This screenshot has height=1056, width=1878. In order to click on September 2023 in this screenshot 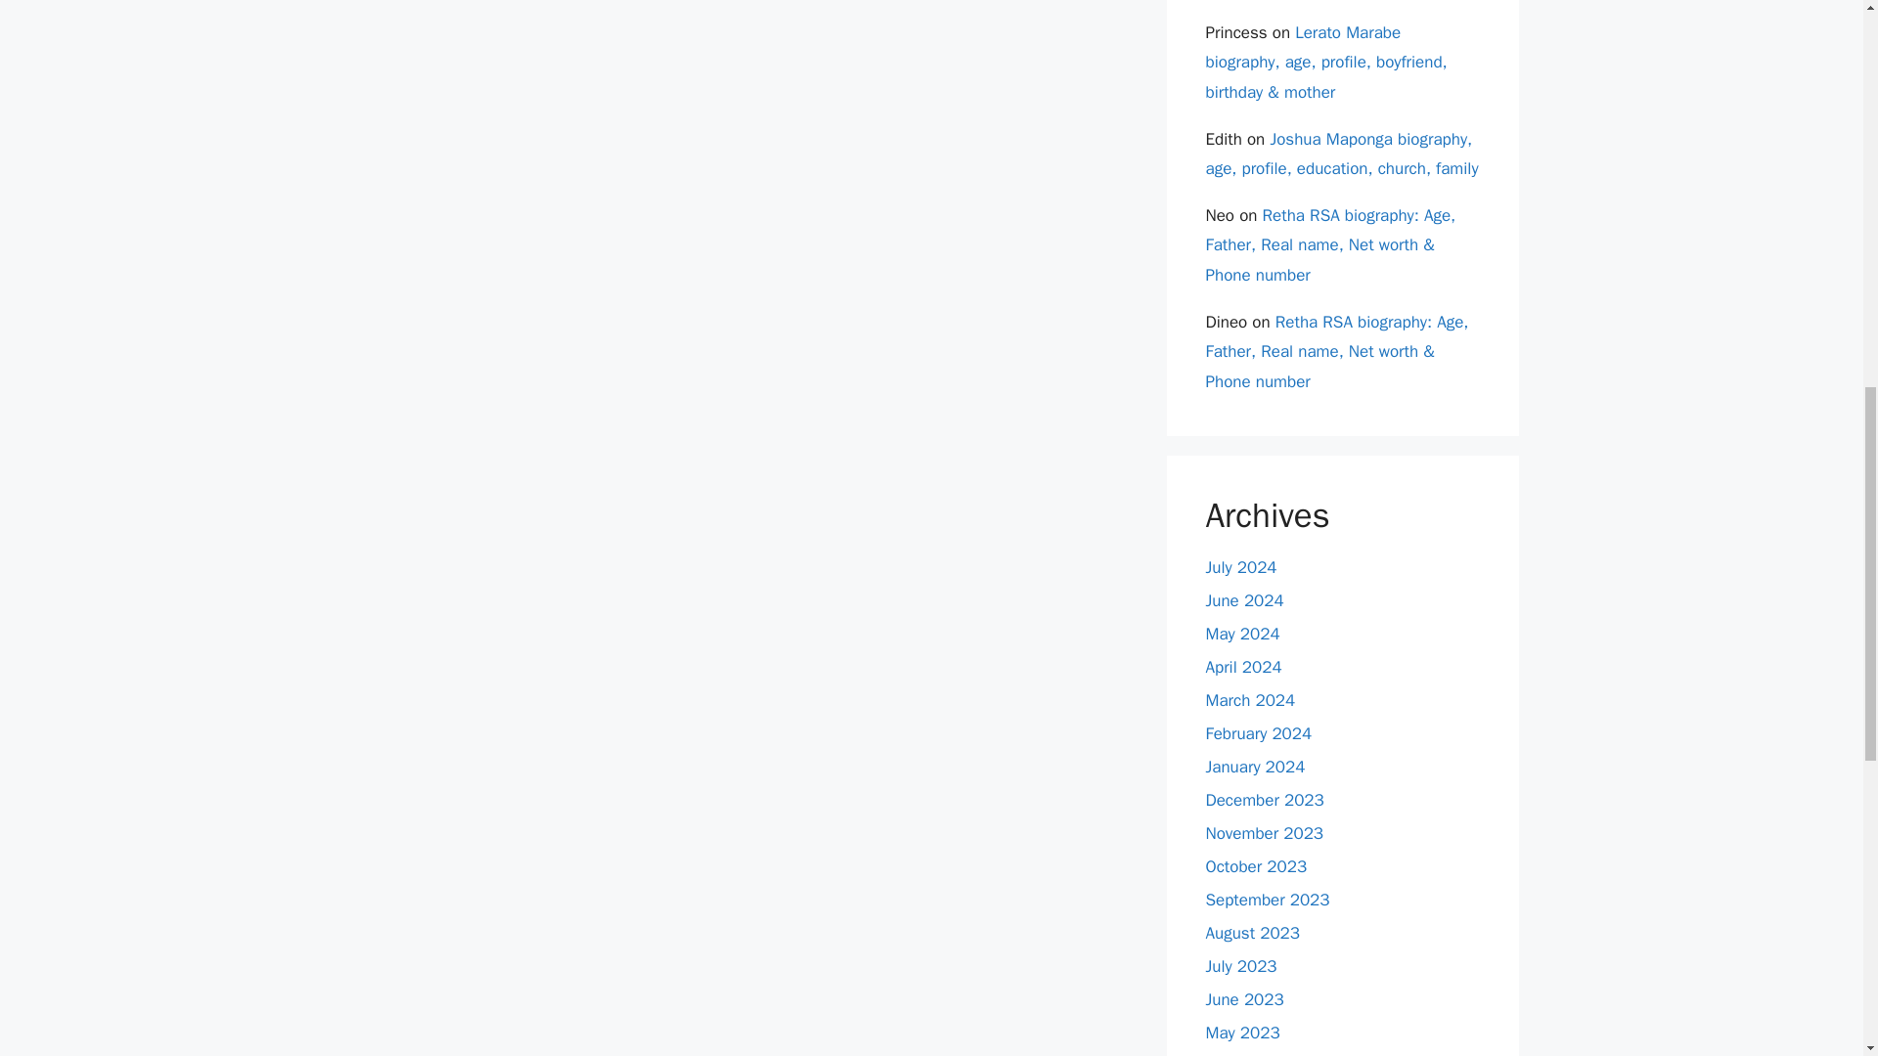, I will do `click(1268, 900)`.